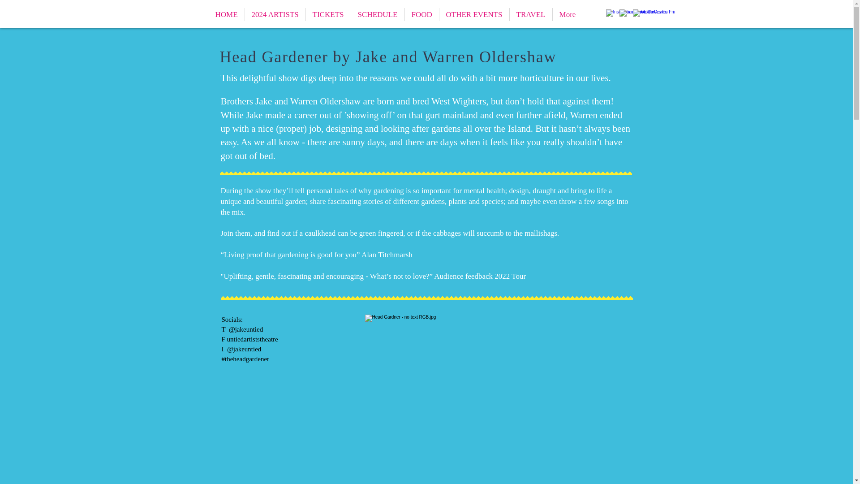 The width and height of the screenshot is (860, 484). I want to click on TRAVEL, so click(531, 14).